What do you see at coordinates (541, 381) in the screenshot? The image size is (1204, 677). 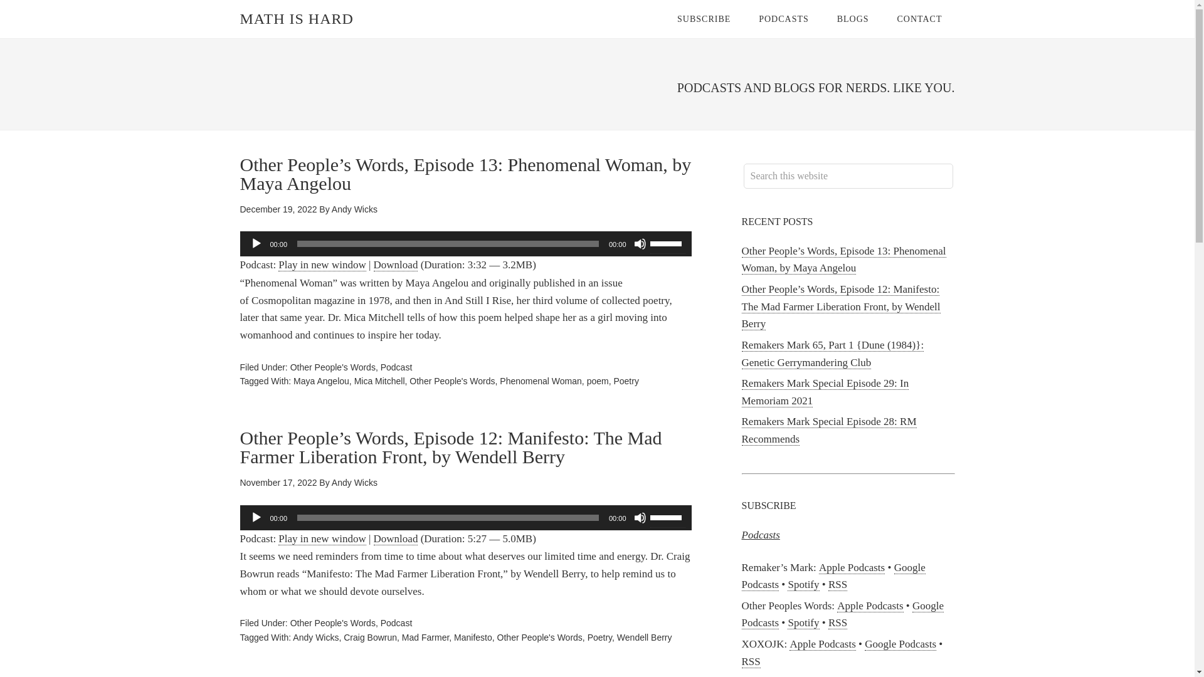 I see `Phenomenal Woman` at bounding box center [541, 381].